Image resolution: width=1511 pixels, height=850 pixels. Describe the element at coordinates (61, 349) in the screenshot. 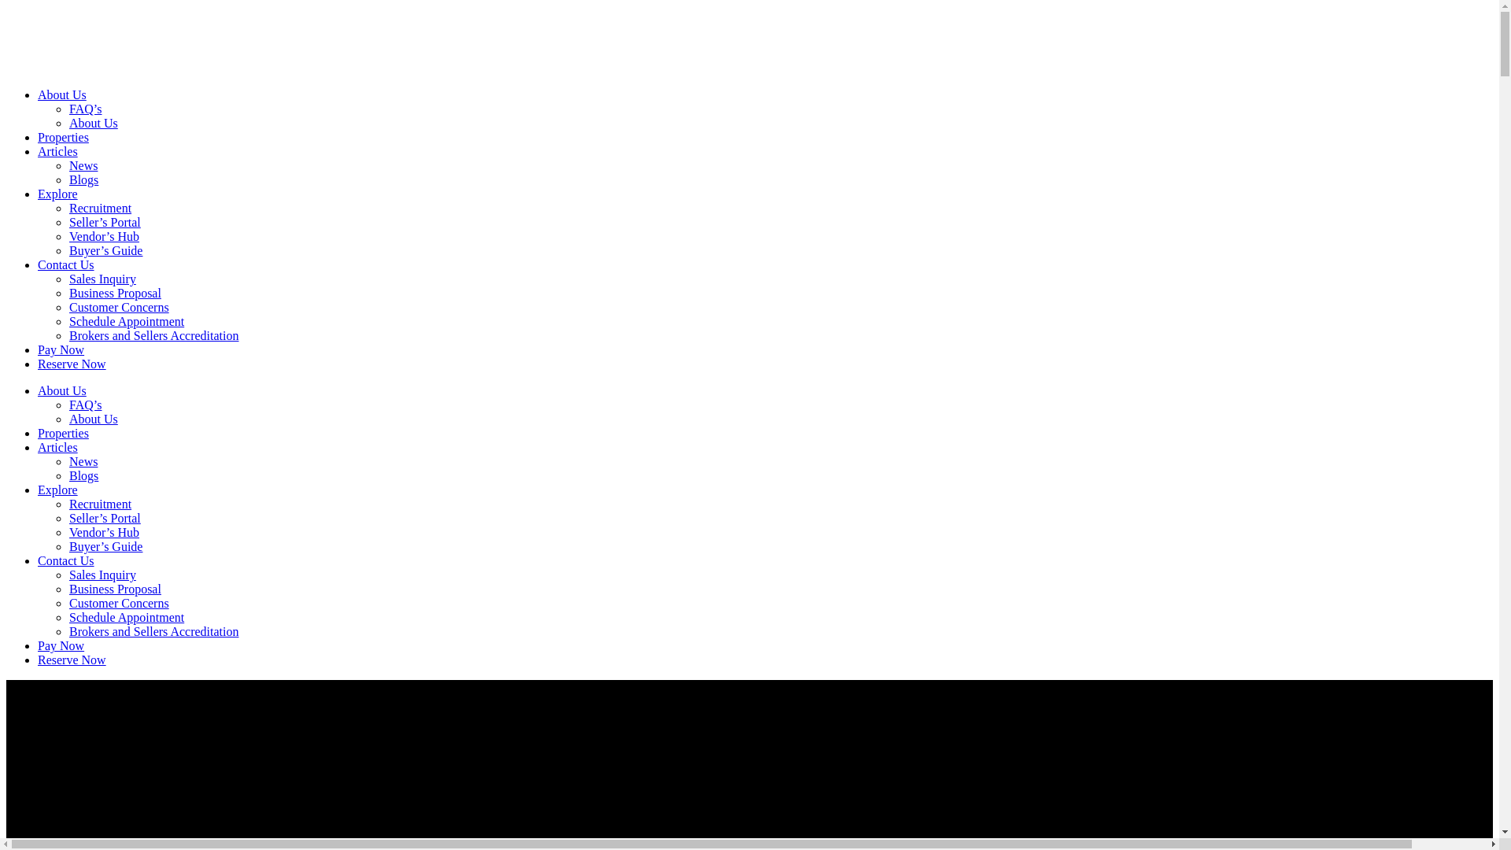

I see `Pay Now` at that location.